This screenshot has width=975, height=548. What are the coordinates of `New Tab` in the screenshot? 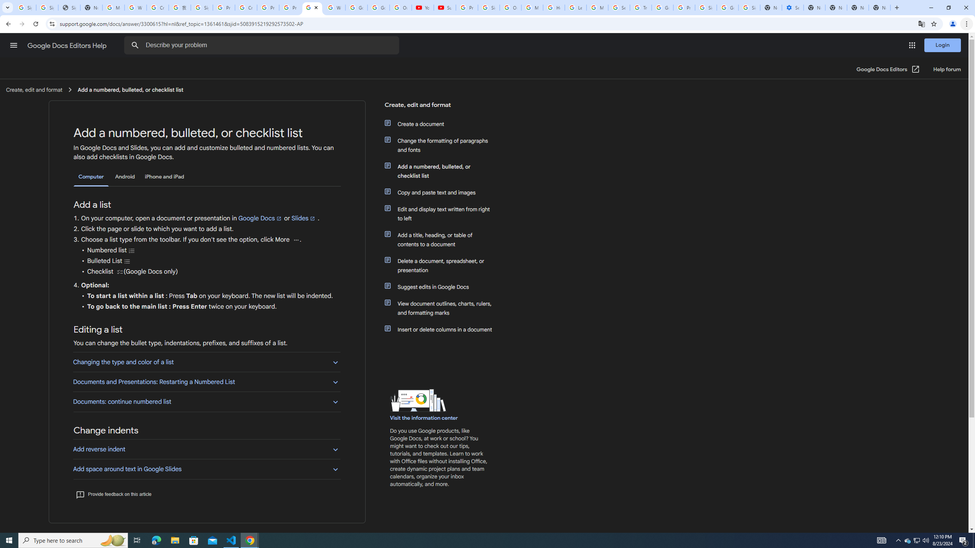 It's located at (880, 8).